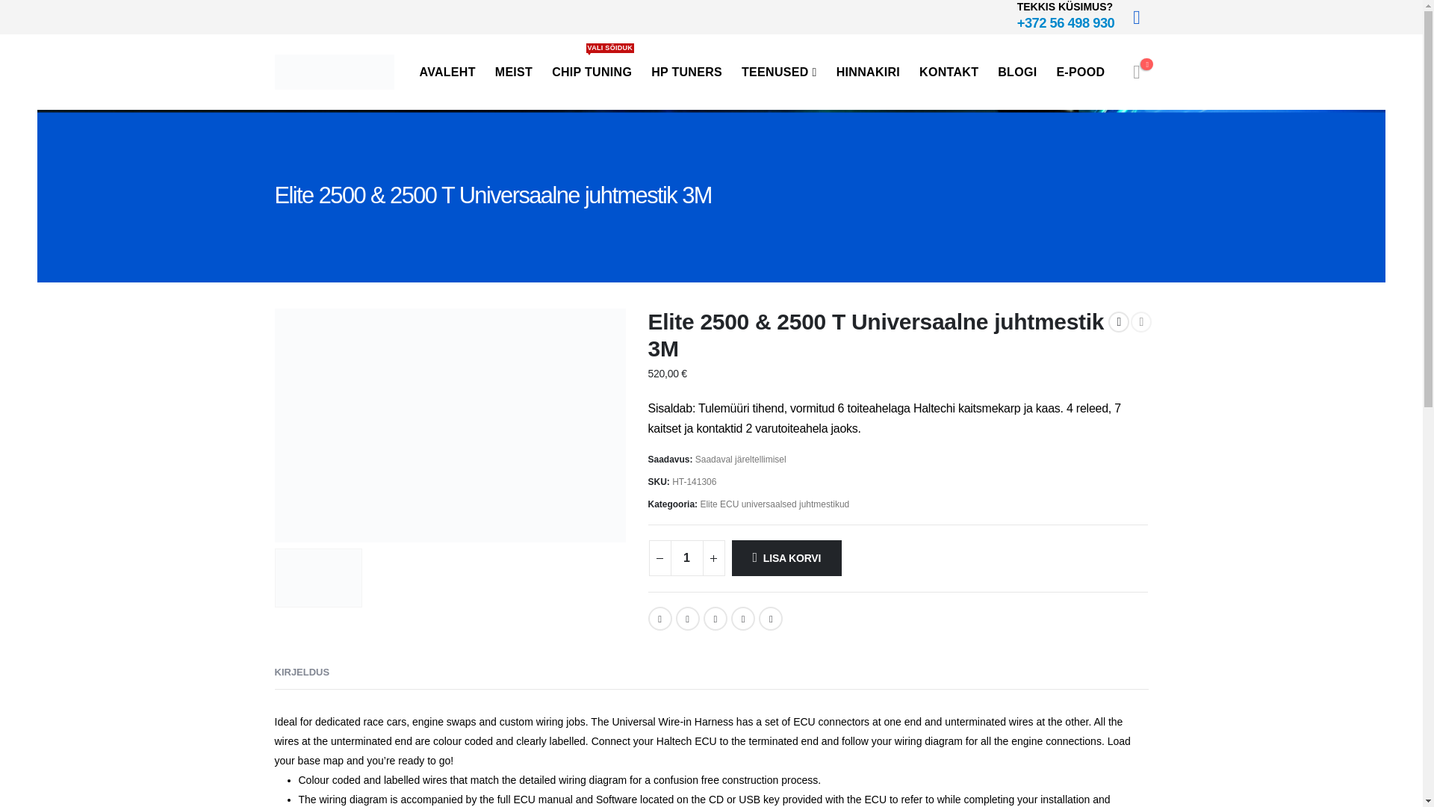 The height and width of the screenshot is (807, 1434). I want to click on Twitter, so click(687, 619).